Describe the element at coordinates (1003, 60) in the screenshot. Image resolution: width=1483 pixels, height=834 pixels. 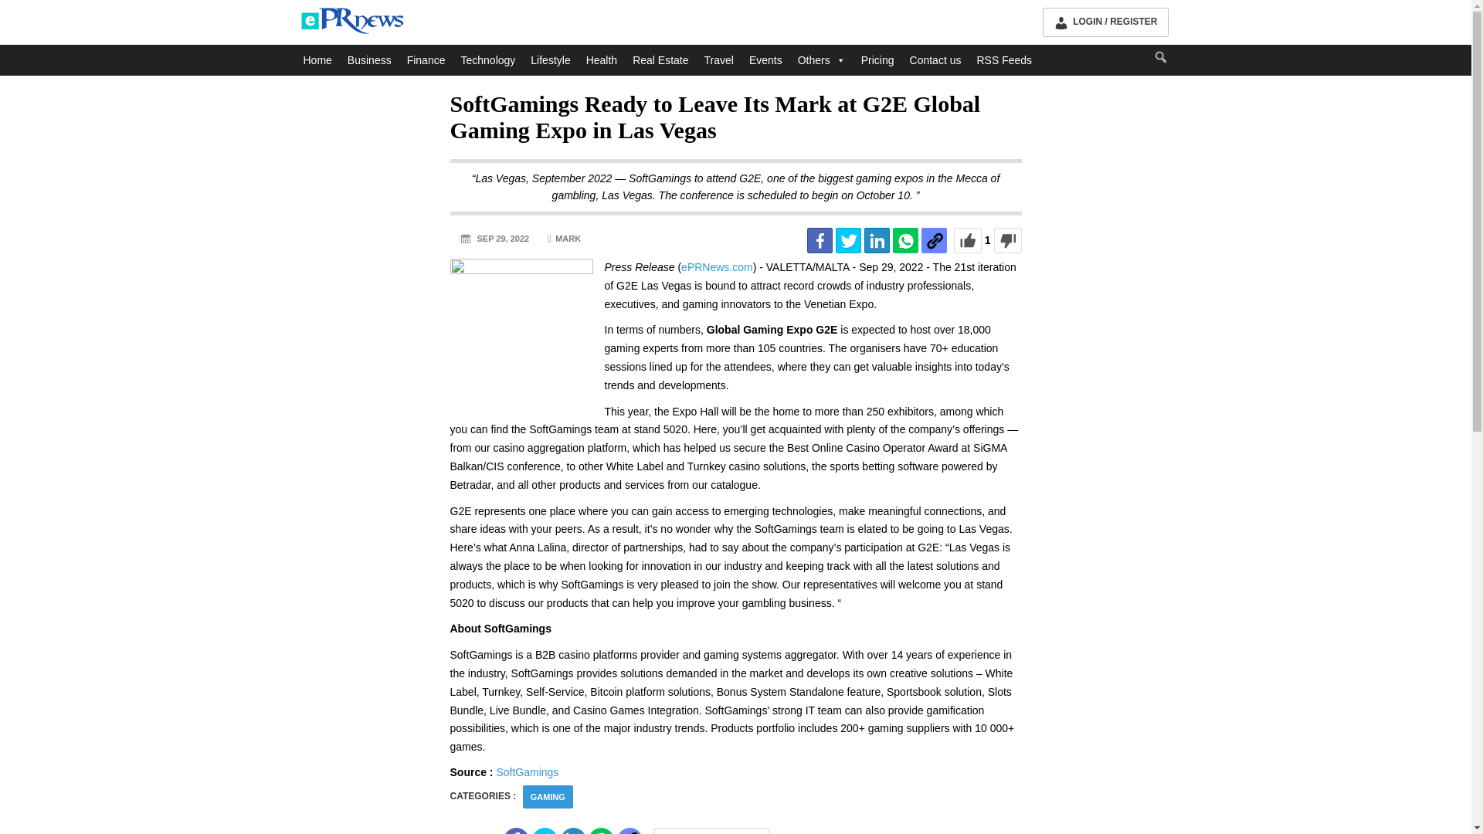
I see `RSS Feeds` at that location.